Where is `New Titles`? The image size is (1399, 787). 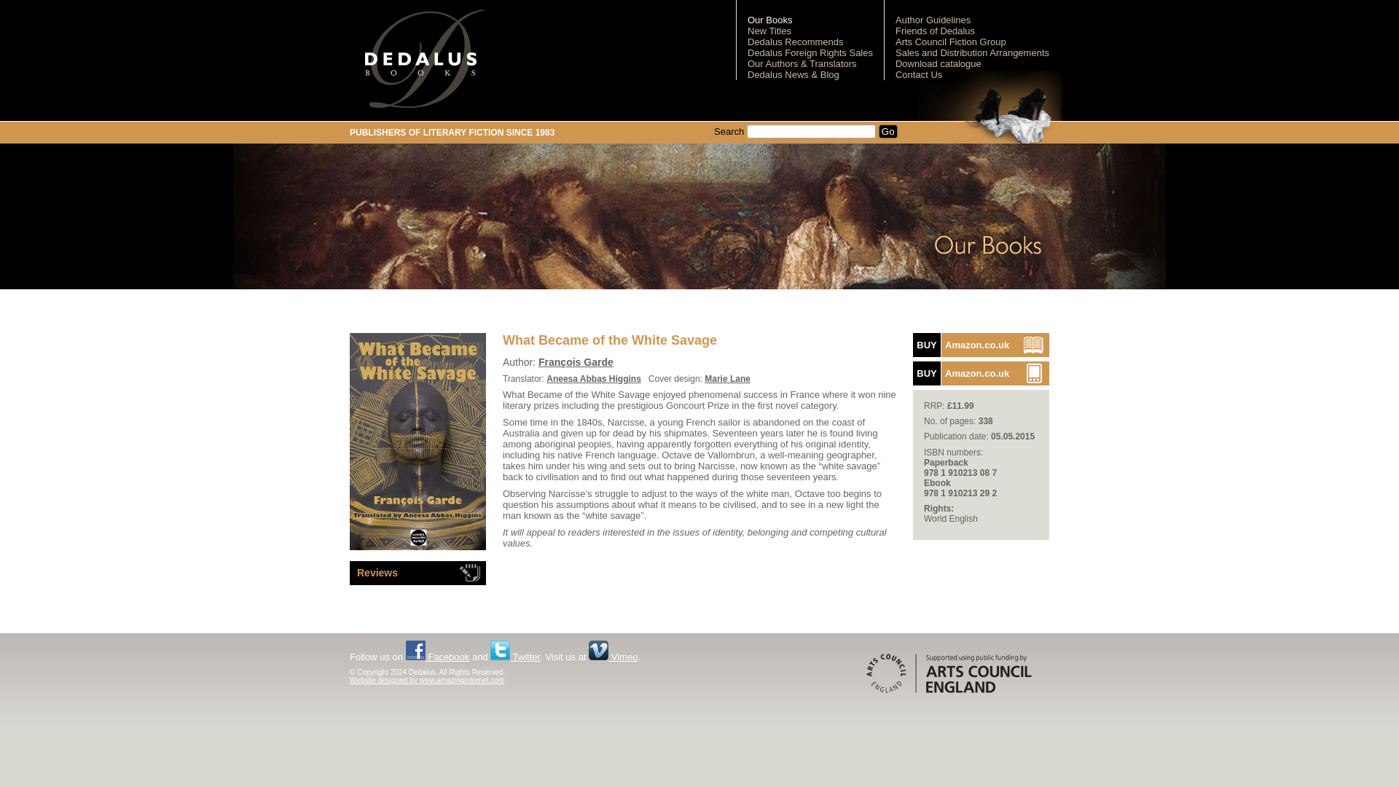
New Titles is located at coordinates (769, 31).